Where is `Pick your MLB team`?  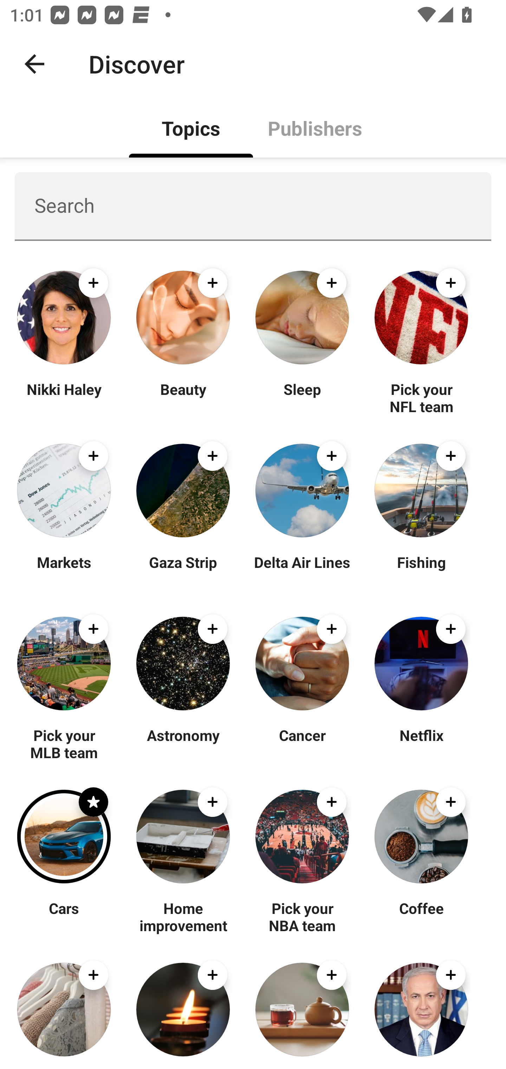
Pick your MLB team is located at coordinates (64, 743).